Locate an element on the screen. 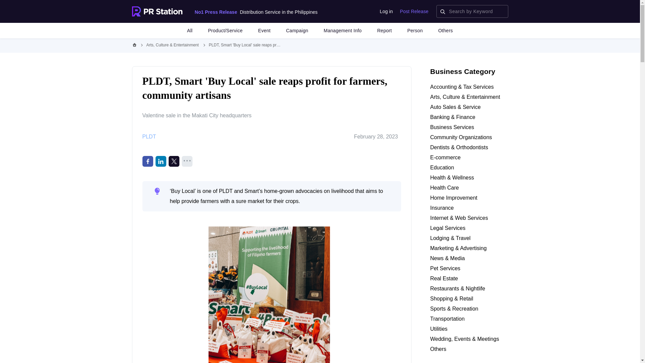 The image size is (645, 363). Log in is located at coordinates (386, 11).